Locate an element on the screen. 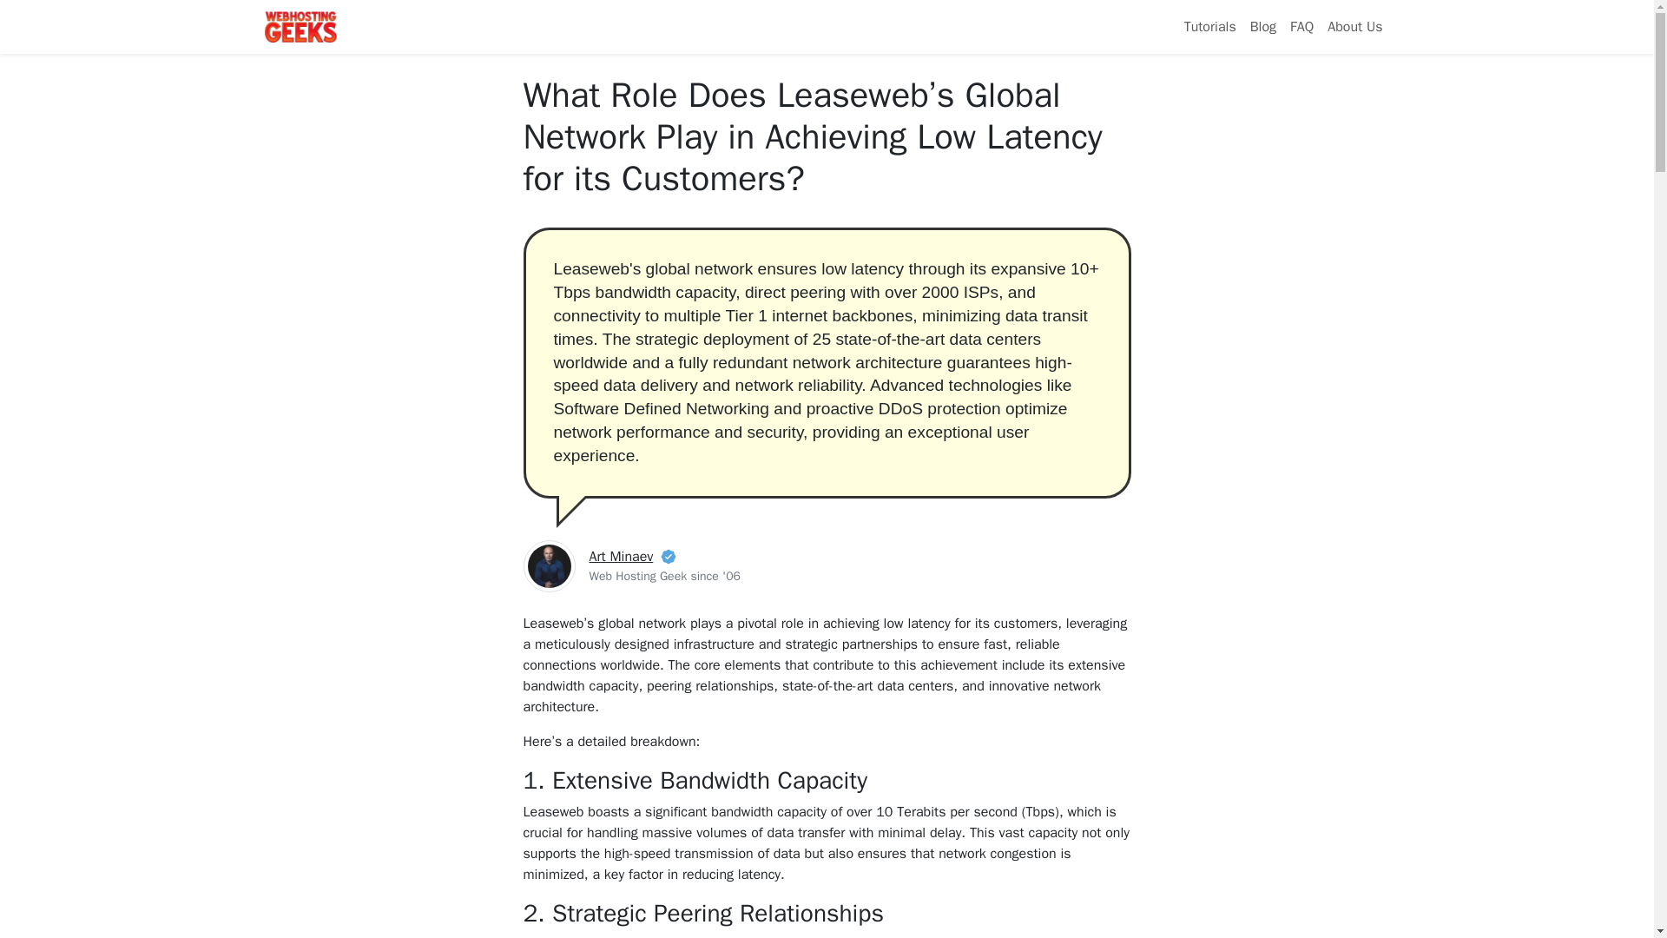  Tutorials is located at coordinates (1210, 26).